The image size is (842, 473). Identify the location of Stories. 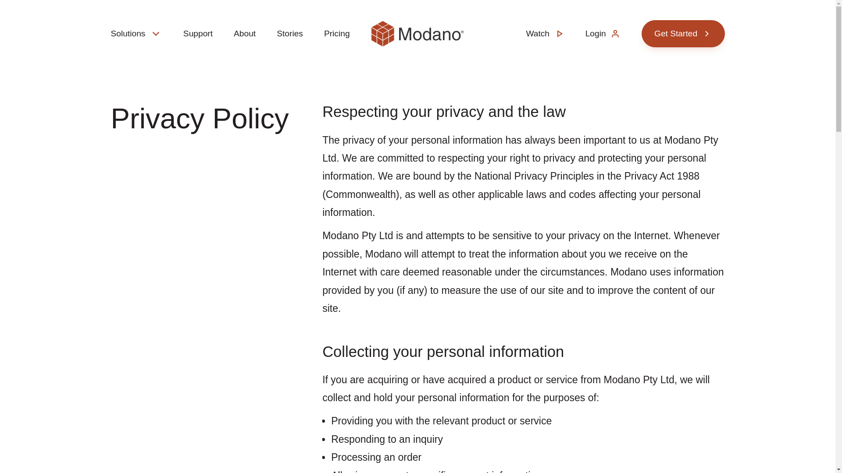
(290, 34).